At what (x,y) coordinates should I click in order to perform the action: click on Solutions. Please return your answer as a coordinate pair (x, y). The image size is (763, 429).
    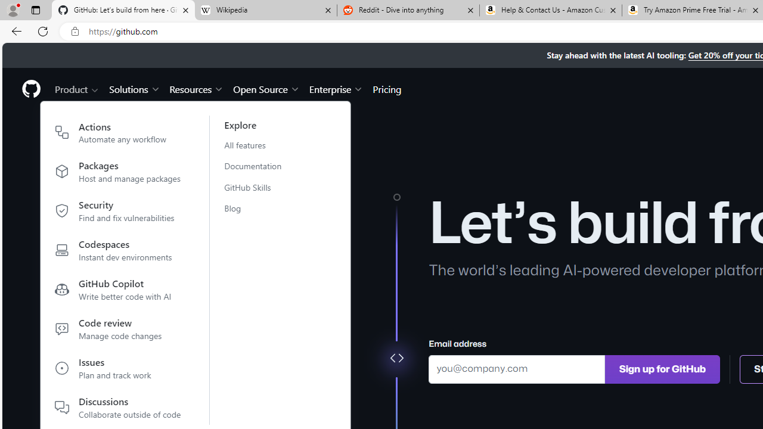
    Looking at the image, I should click on (135, 88).